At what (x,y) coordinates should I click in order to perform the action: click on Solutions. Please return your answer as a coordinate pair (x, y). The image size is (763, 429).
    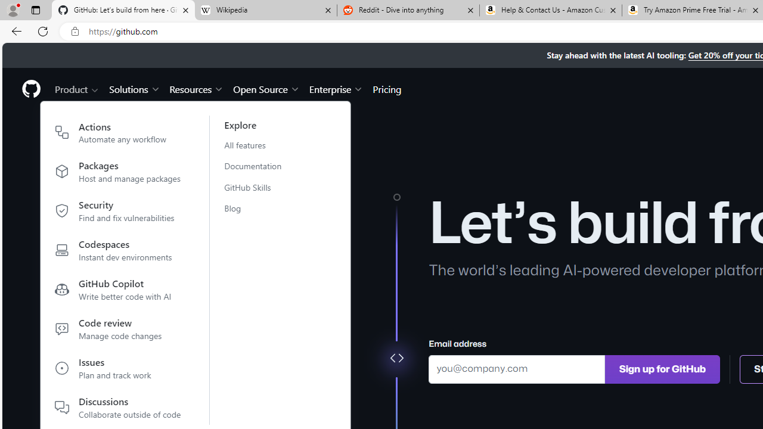
    Looking at the image, I should click on (135, 88).